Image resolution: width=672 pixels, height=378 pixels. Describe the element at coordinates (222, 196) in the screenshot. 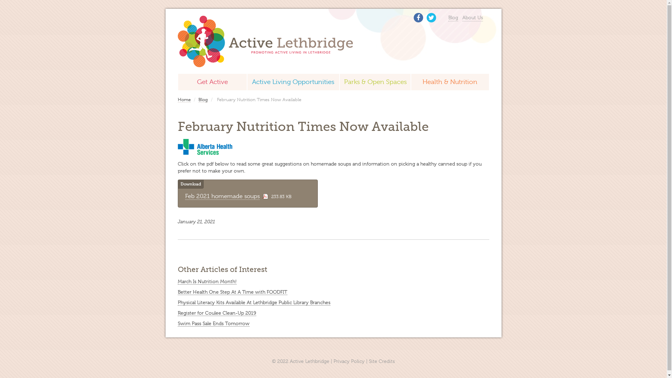

I see `Feb 2021 homemade soups` at that location.